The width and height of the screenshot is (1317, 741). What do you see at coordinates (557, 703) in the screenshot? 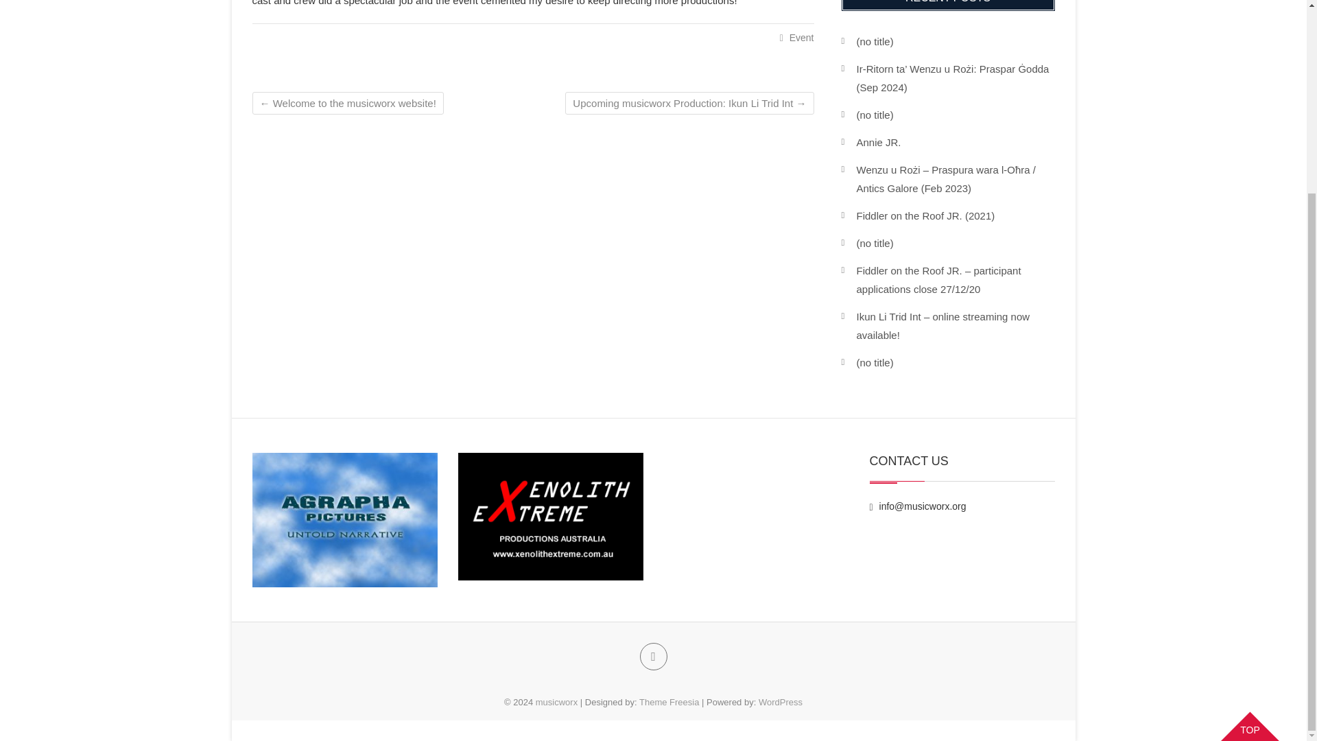
I see `musicworx` at bounding box center [557, 703].